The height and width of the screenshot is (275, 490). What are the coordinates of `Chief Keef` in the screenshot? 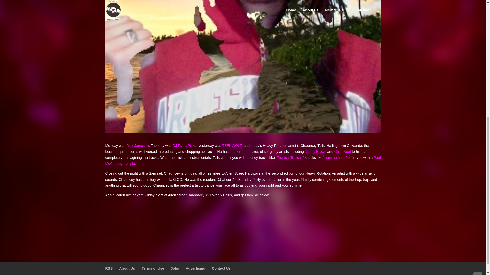 It's located at (343, 151).